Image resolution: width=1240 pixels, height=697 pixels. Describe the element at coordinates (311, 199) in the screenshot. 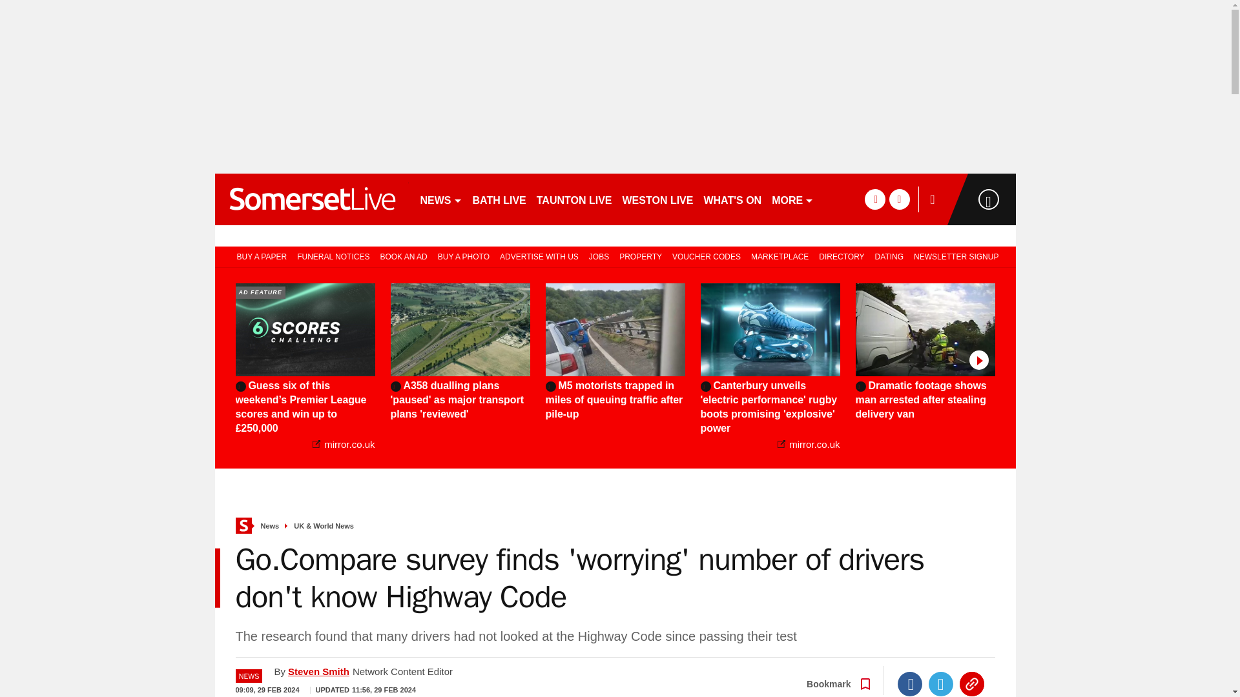

I see `somersetlive` at that location.